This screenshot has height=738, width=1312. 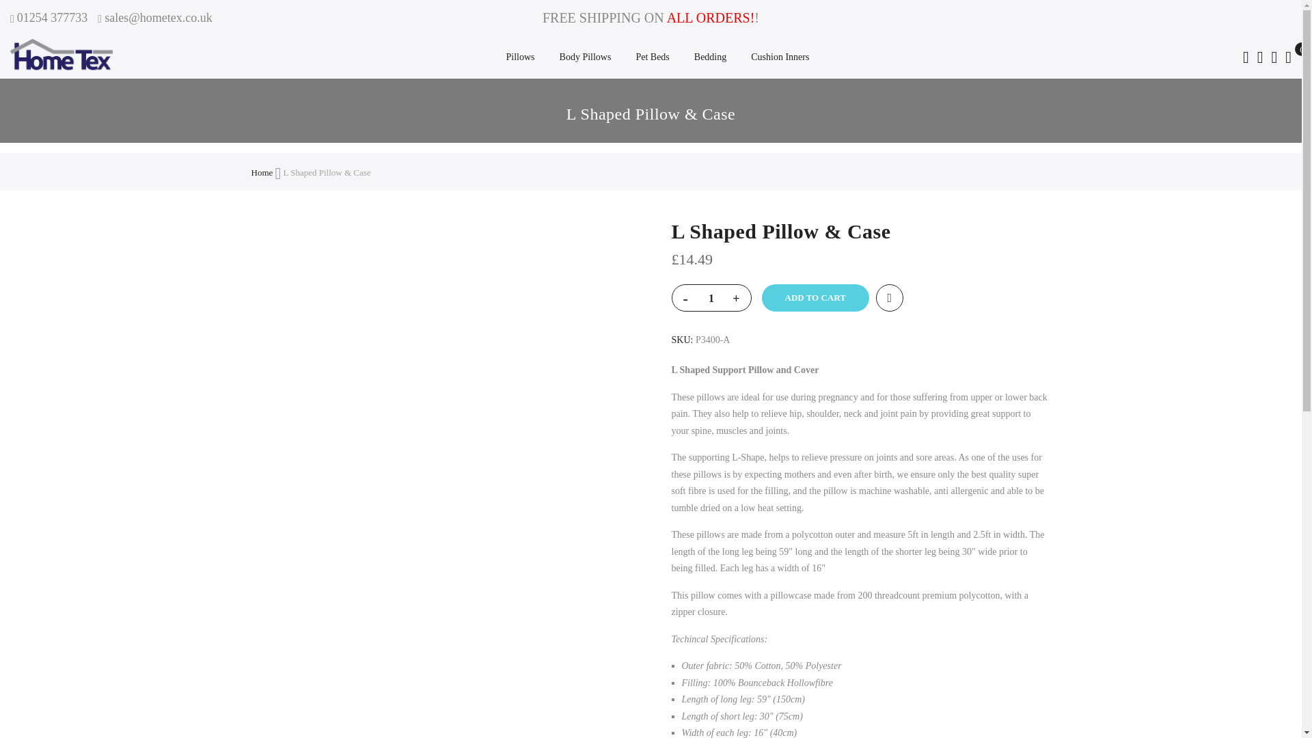 What do you see at coordinates (521, 57) in the screenshot?
I see `Pillows` at bounding box center [521, 57].